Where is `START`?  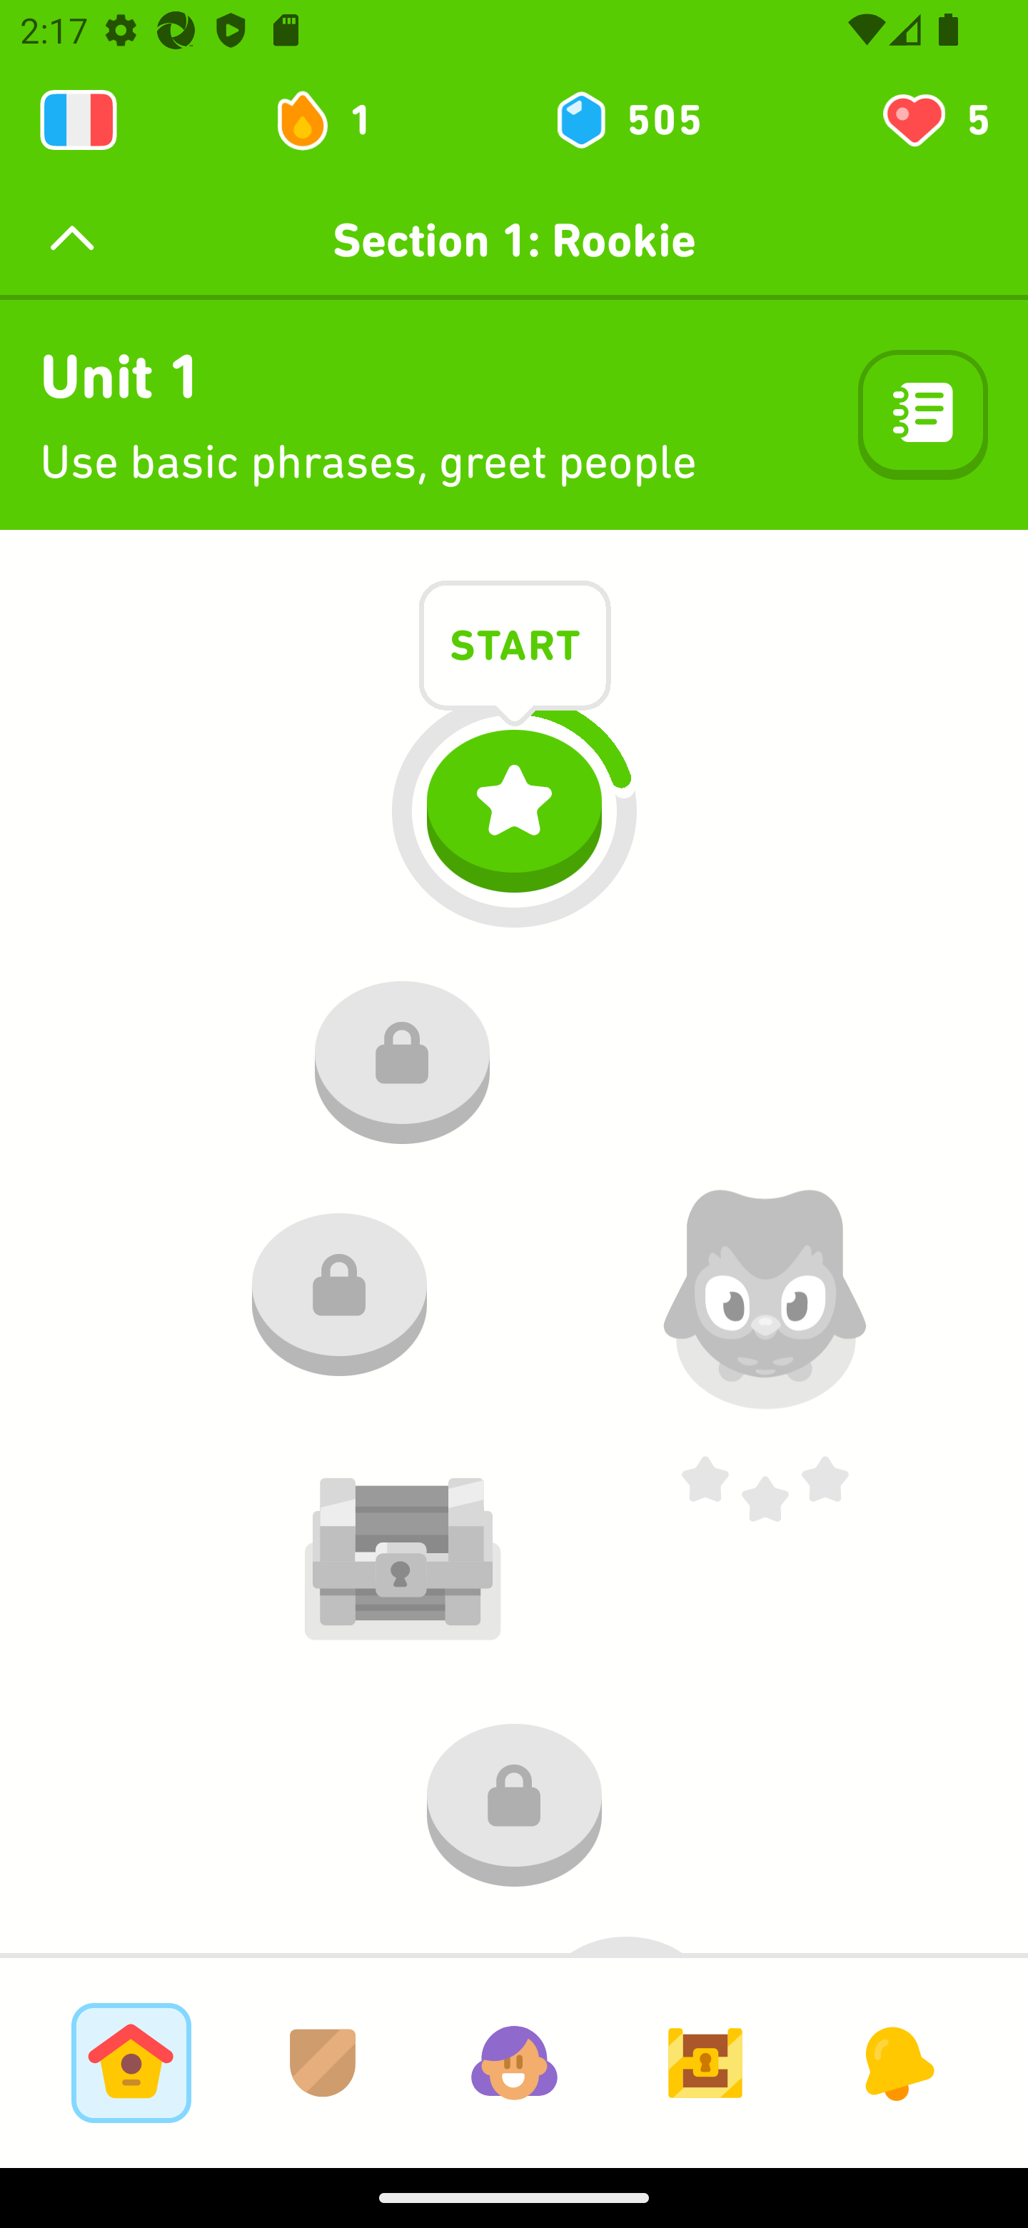 START is located at coordinates (515, 650).